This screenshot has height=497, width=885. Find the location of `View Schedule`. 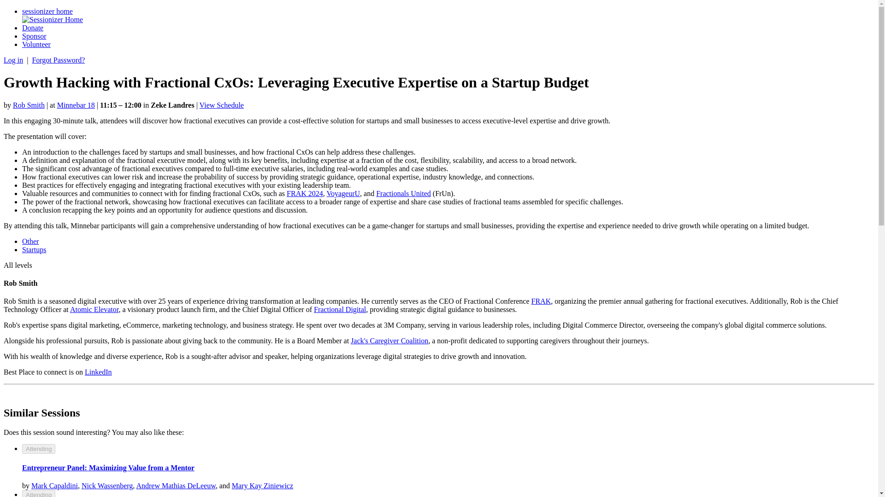

View Schedule is located at coordinates (222, 105).